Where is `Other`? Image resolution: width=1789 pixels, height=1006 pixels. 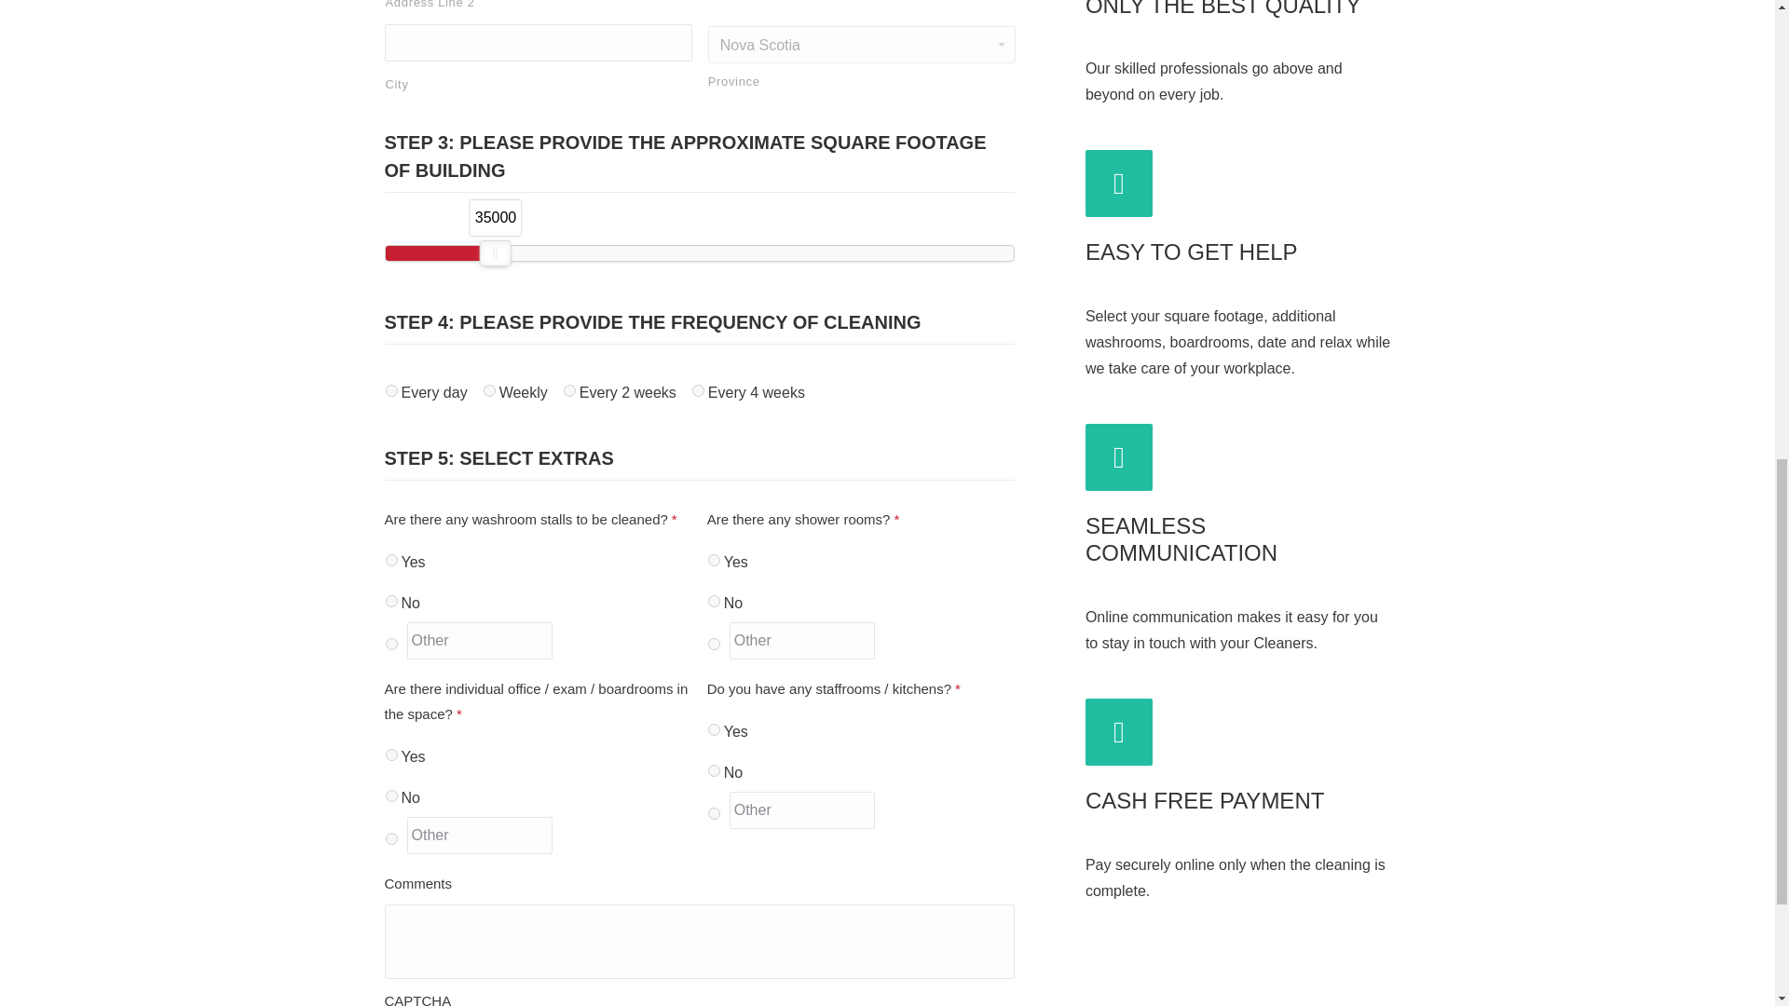
Other is located at coordinates (479, 641).